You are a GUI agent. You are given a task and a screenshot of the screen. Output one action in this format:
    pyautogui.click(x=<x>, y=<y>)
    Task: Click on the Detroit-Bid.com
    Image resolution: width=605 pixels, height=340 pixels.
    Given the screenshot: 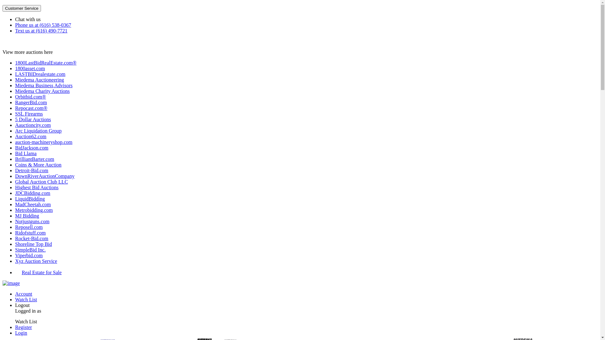 What is the action you would take?
    pyautogui.click(x=32, y=171)
    